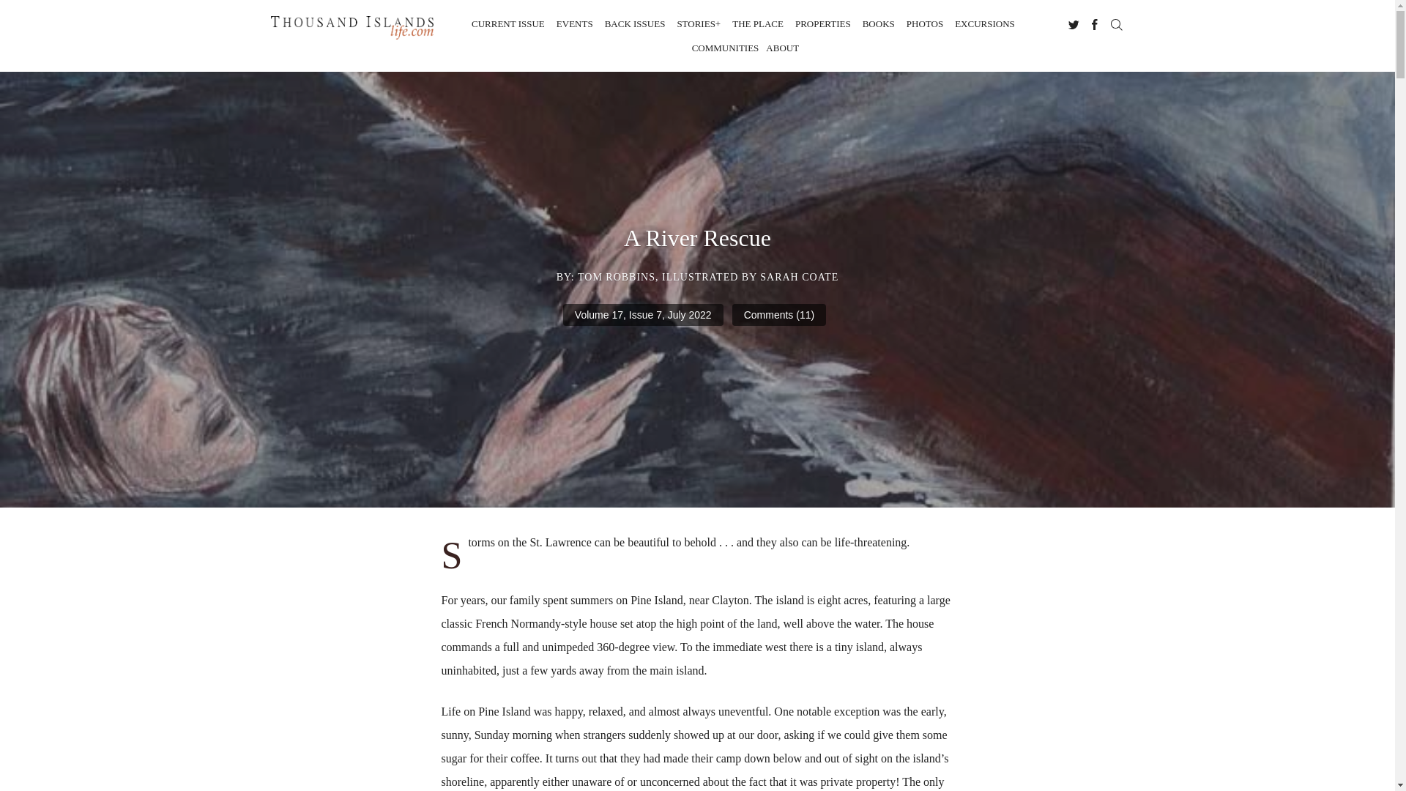  Describe the element at coordinates (823, 23) in the screenshot. I see `PROPERTIES` at that location.